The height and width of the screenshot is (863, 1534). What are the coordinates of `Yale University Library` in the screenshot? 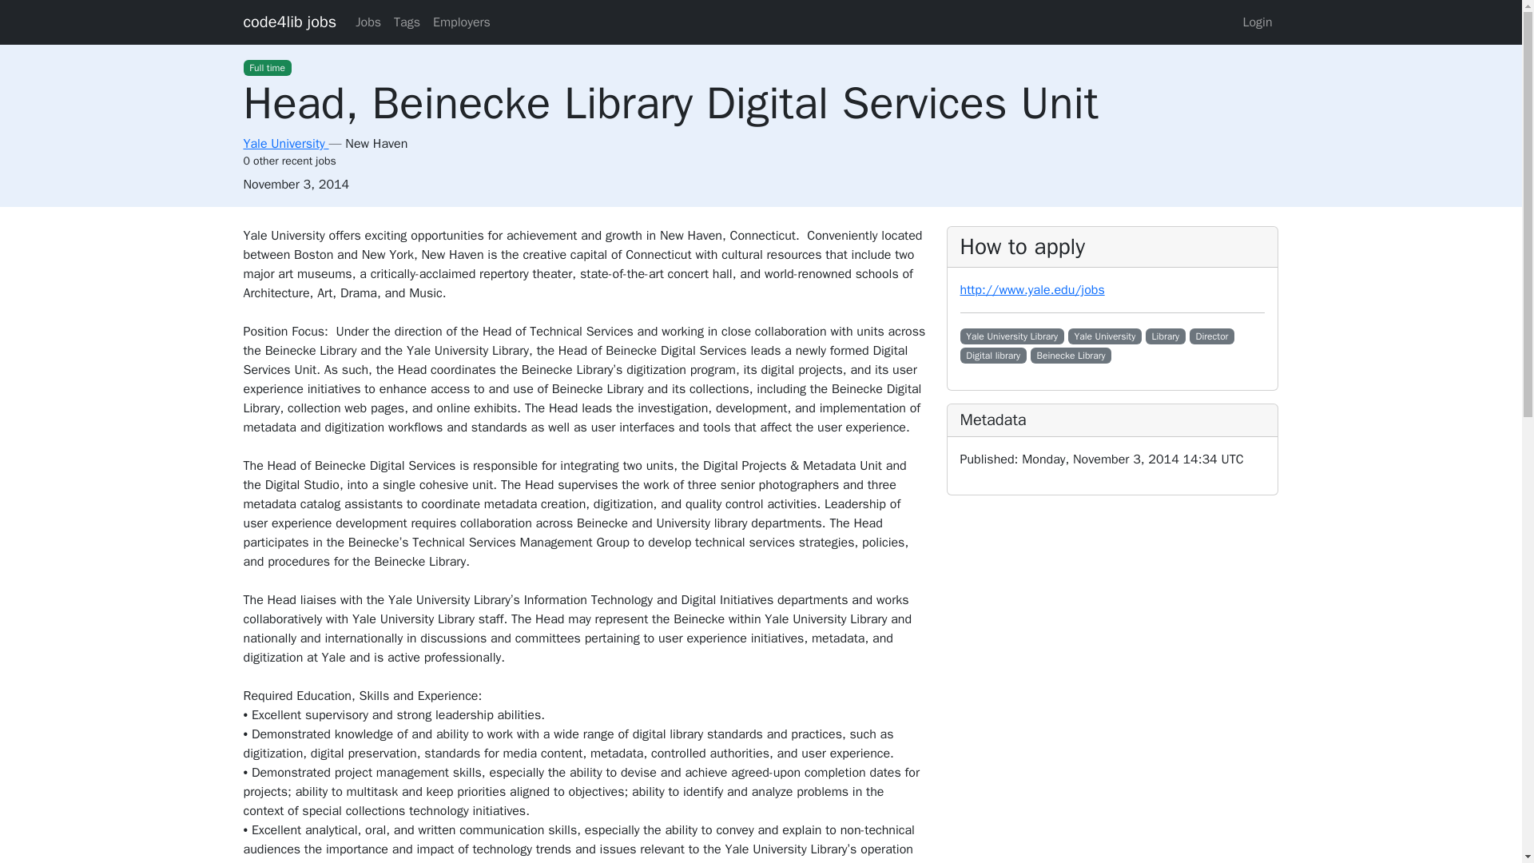 It's located at (1011, 336).